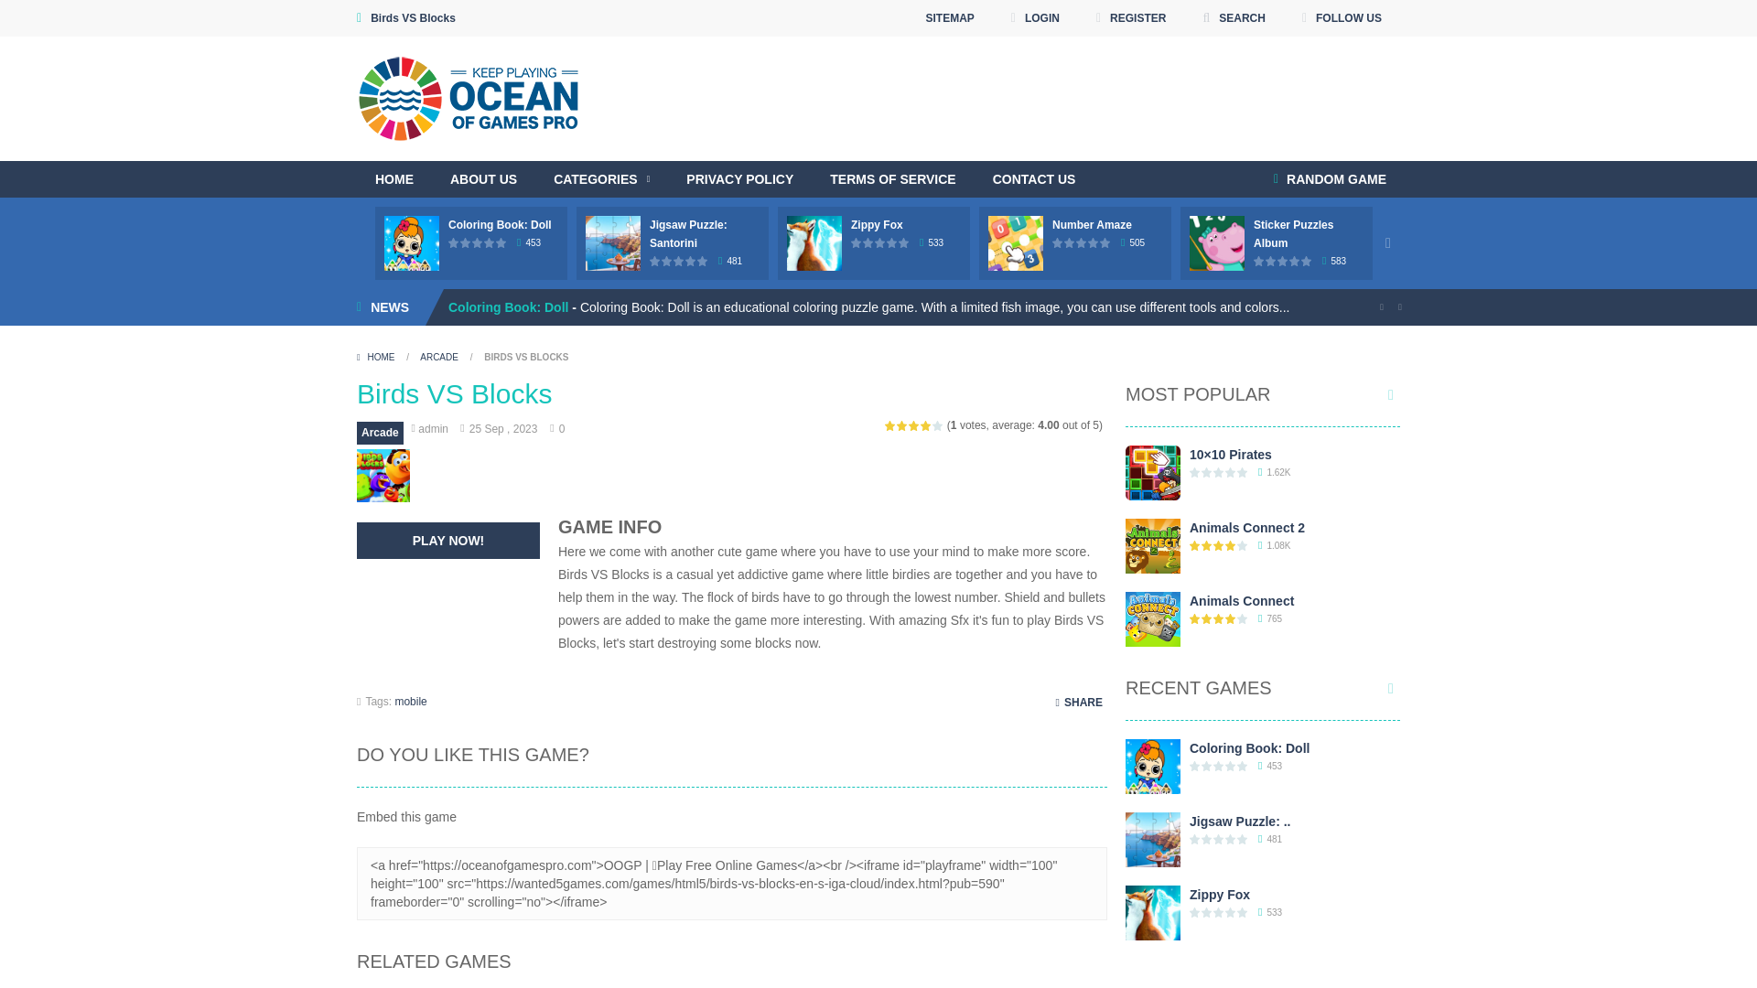  Describe the element at coordinates (1330, 179) in the screenshot. I see `RANDOM GAME` at that location.